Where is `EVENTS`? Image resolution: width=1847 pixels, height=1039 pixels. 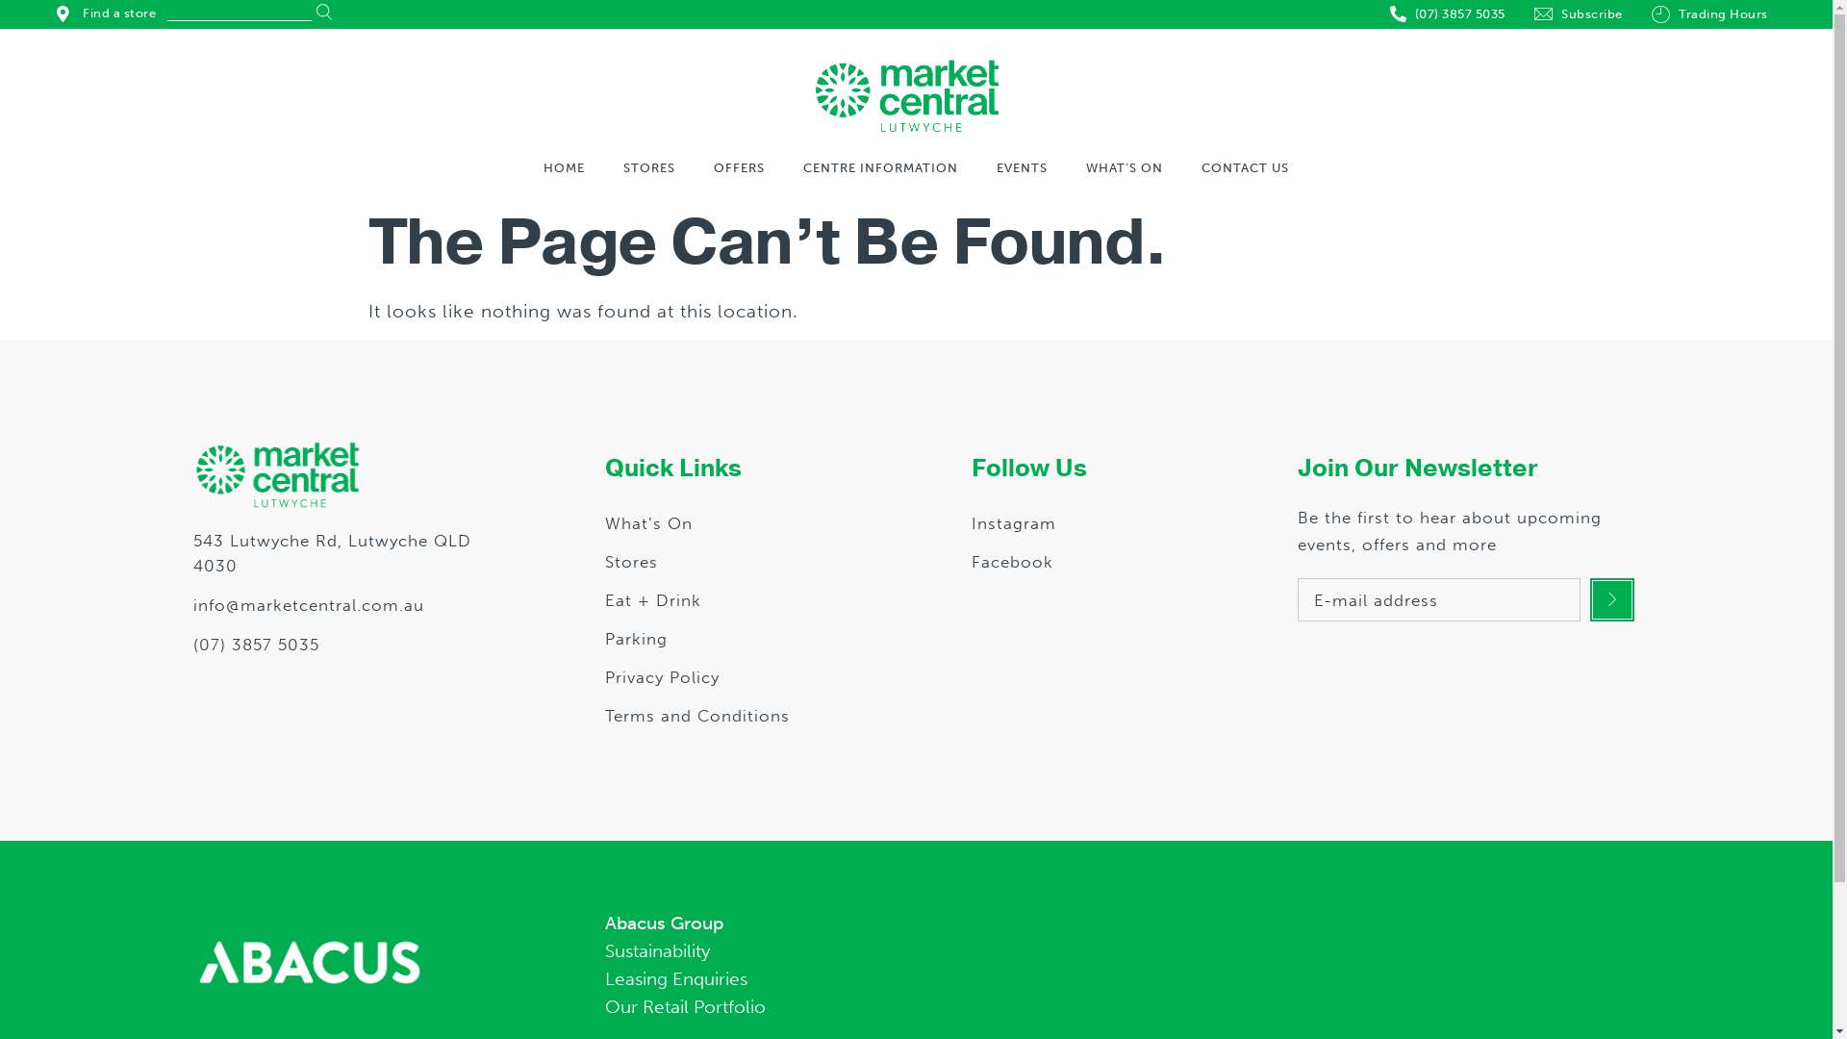 EVENTS is located at coordinates (1022, 168).